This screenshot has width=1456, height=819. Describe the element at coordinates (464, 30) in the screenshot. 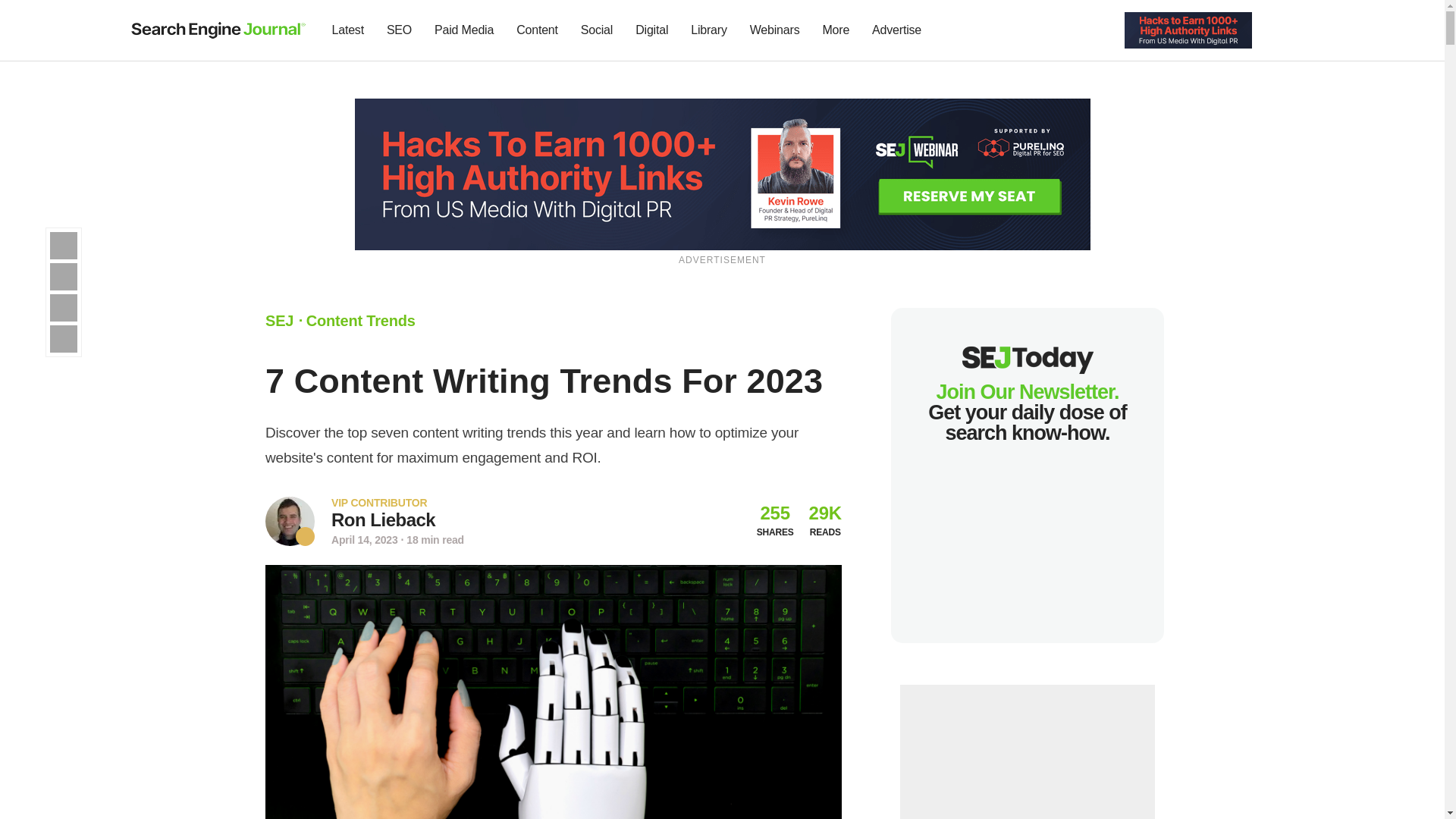

I see `Paid Media` at that location.